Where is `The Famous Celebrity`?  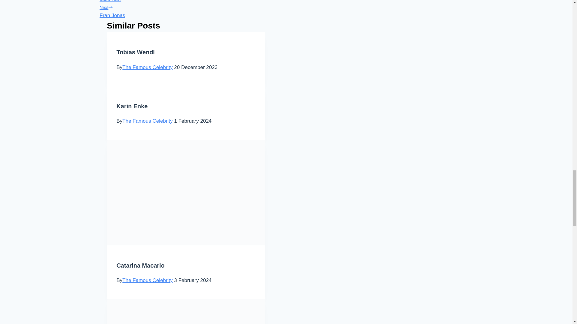
The Famous Celebrity is located at coordinates (147, 280).